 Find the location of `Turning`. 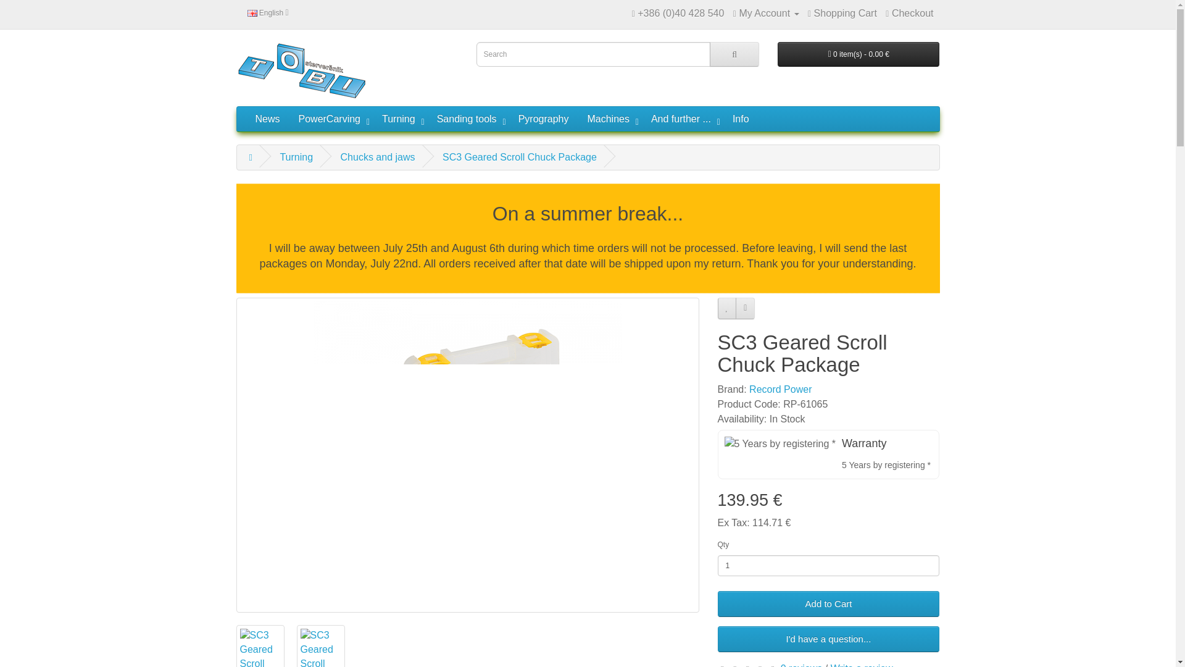

Turning is located at coordinates (400, 119).